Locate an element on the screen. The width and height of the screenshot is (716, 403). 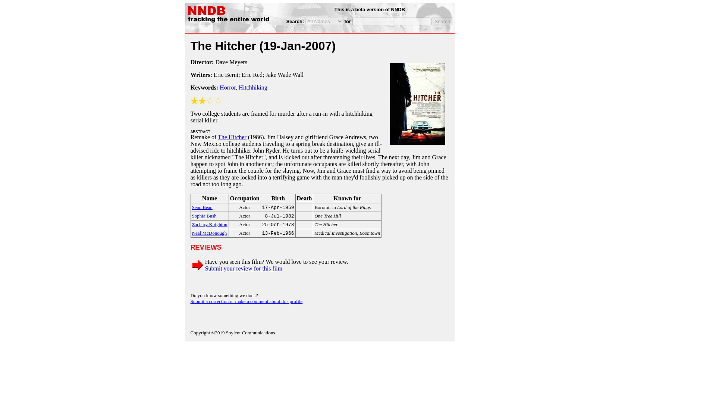
Known for is located at coordinates (347, 199).